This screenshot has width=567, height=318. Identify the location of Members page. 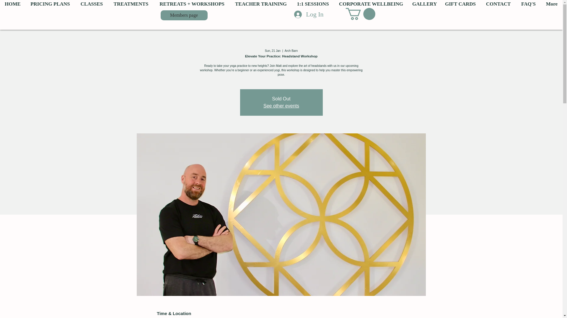
(184, 15).